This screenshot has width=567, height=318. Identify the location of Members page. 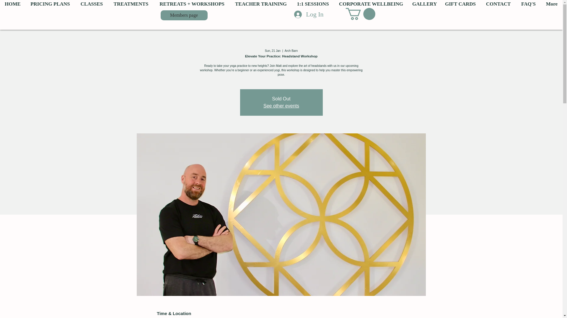
(184, 15).